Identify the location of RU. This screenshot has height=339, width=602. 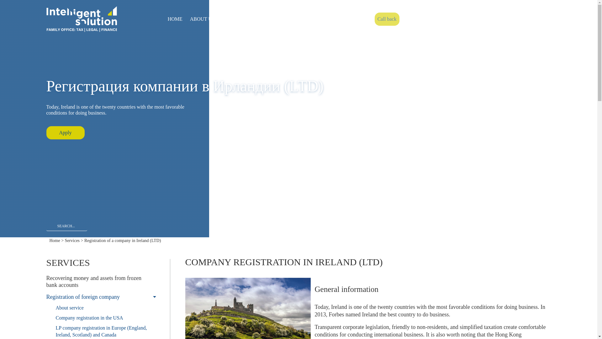
(531, 19).